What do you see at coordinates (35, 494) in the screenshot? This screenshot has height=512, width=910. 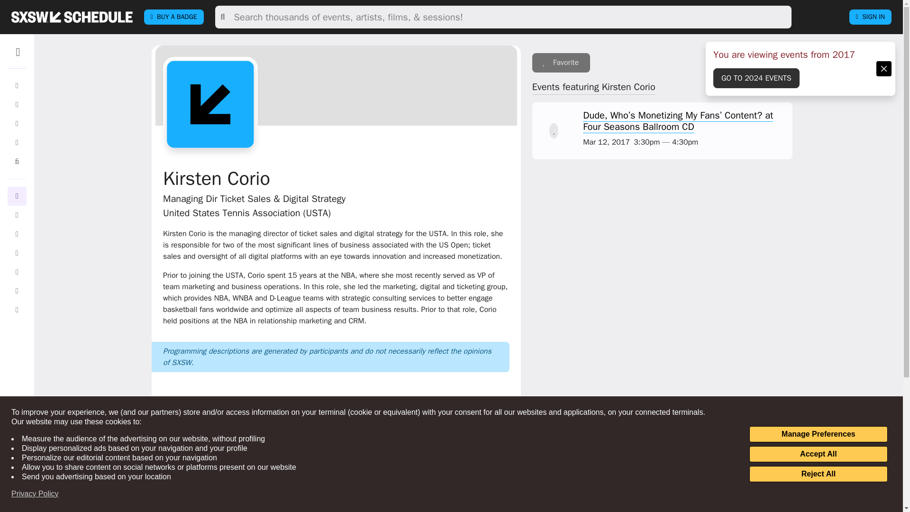 I see `Privacy Policy` at bounding box center [35, 494].